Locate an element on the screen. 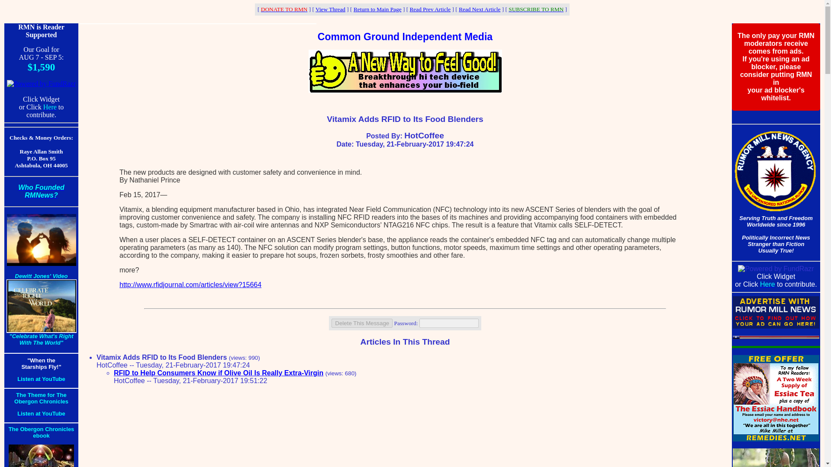 The width and height of the screenshot is (831, 467). View Thread is located at coordinates (331, 10).